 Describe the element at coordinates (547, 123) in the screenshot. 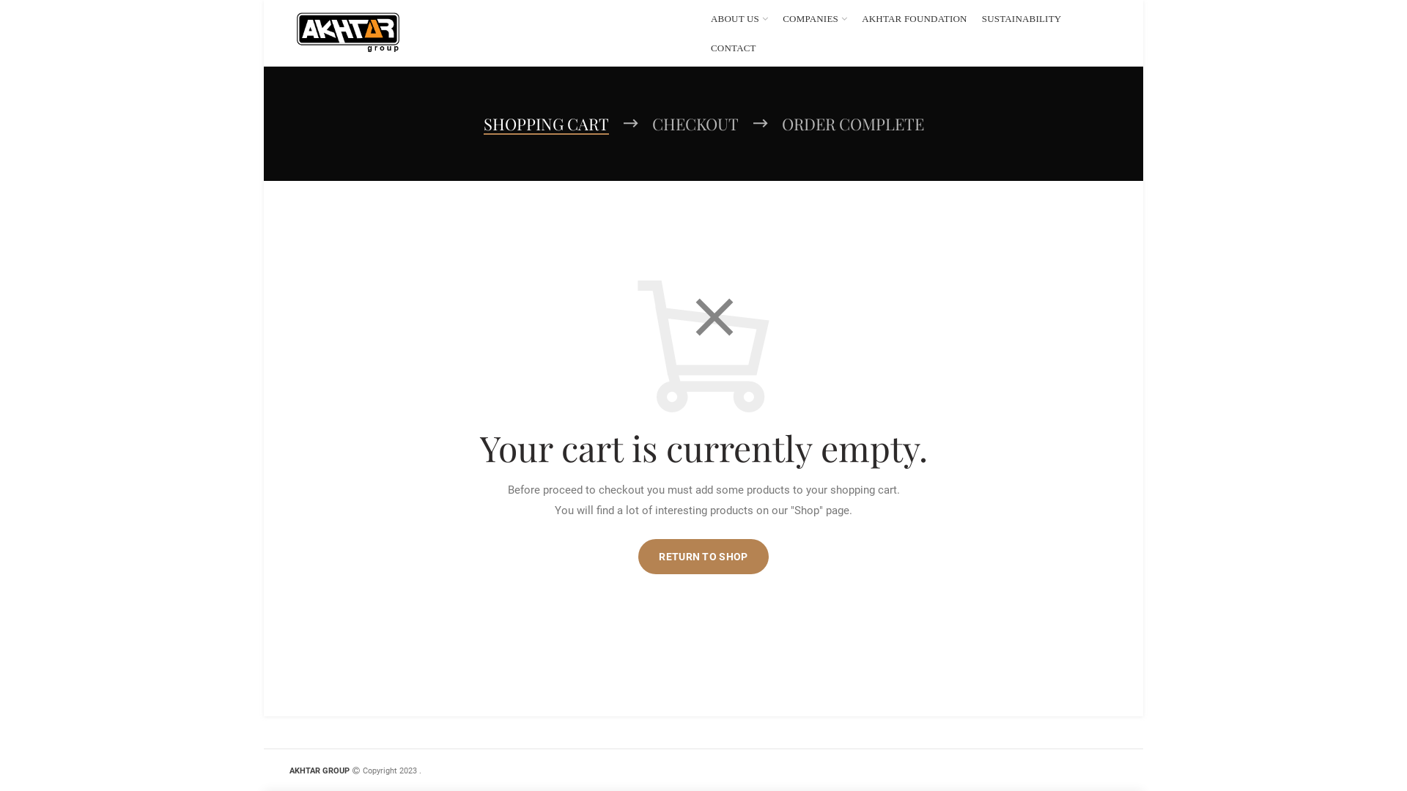

I see `SHOPPING CART` at that location.